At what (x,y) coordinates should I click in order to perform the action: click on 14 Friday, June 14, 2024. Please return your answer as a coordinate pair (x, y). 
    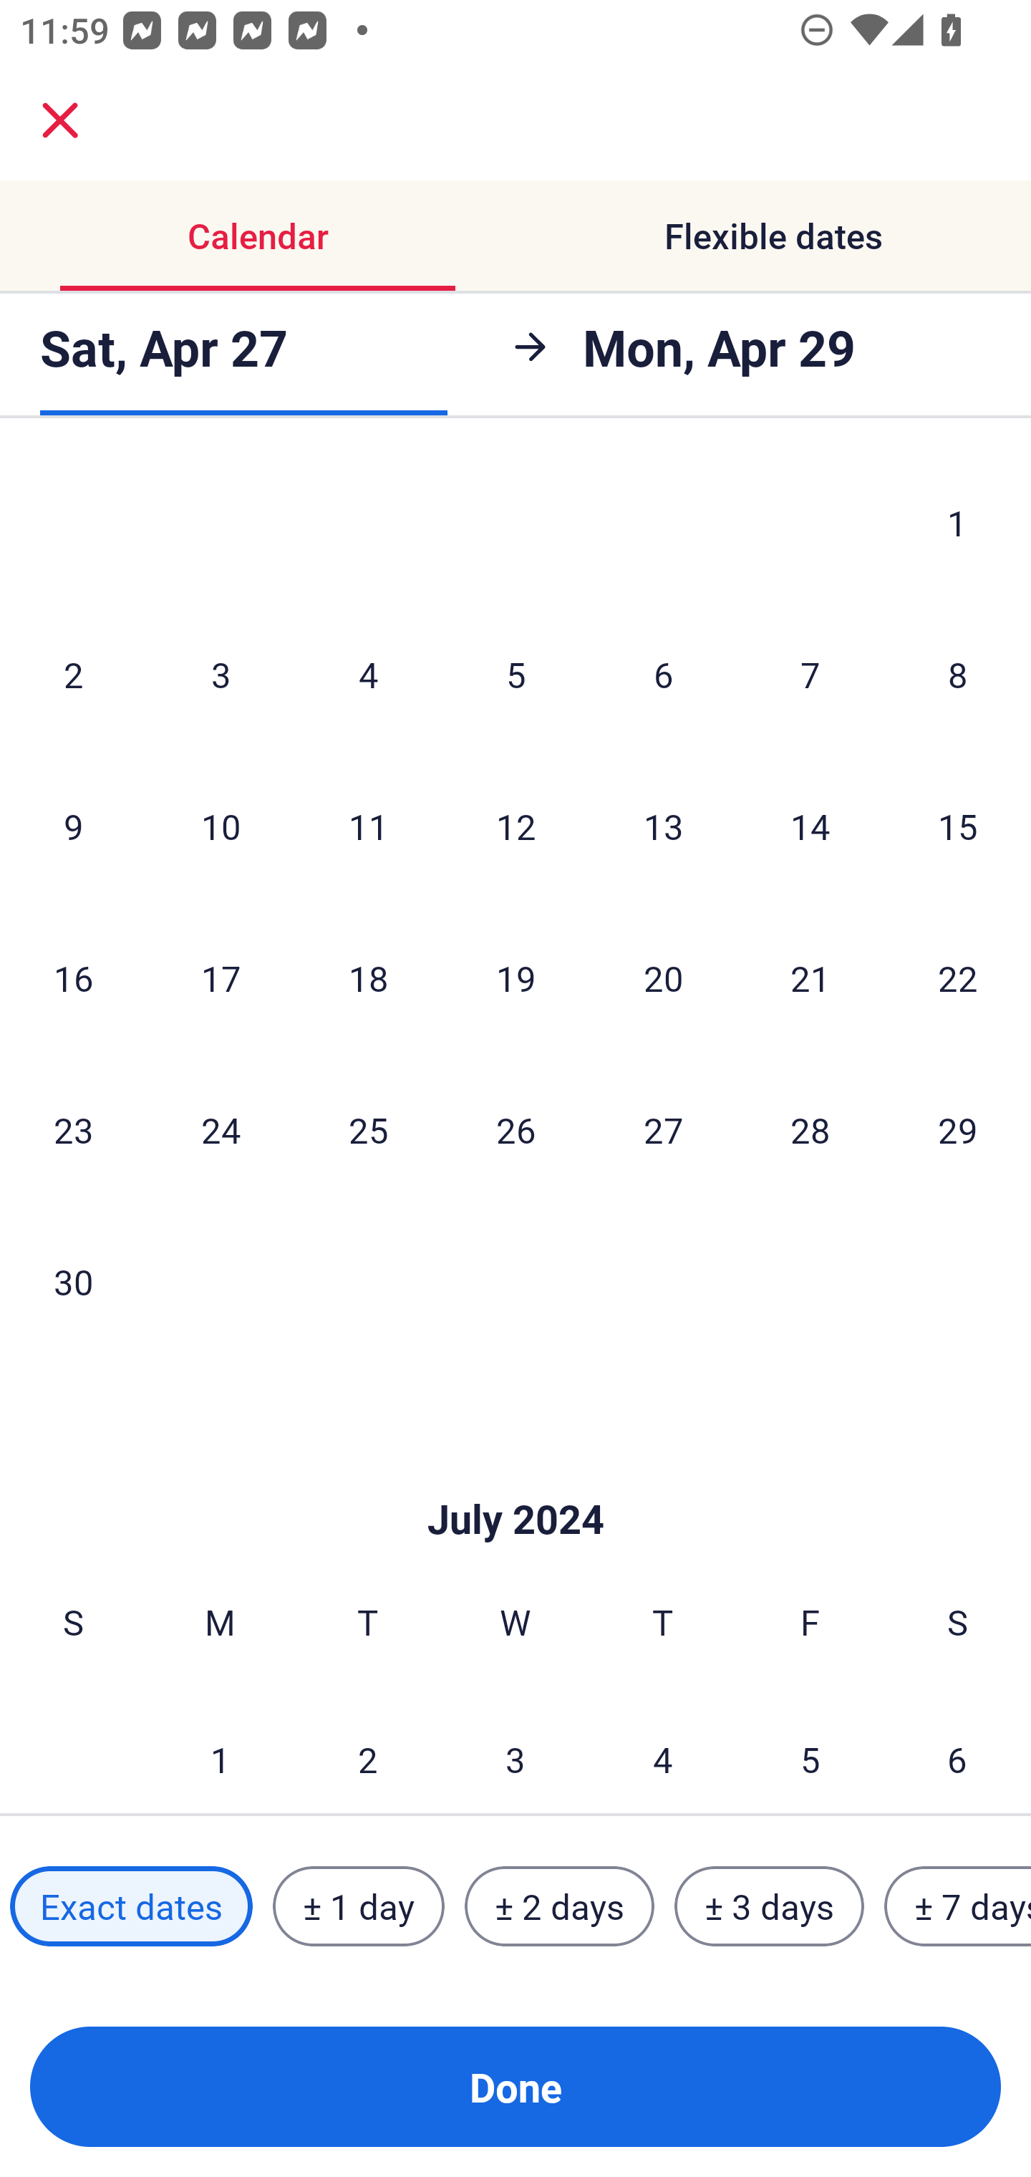
    Looking at the image, I should click on (810, 826).